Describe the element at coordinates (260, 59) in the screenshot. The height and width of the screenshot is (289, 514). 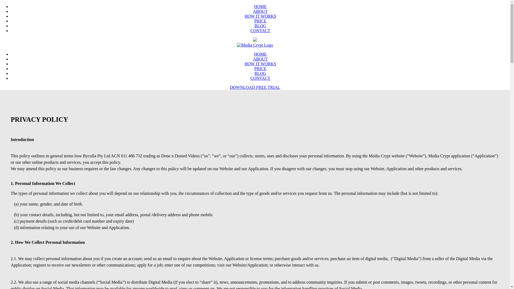
I see `ABOUT` at that location.